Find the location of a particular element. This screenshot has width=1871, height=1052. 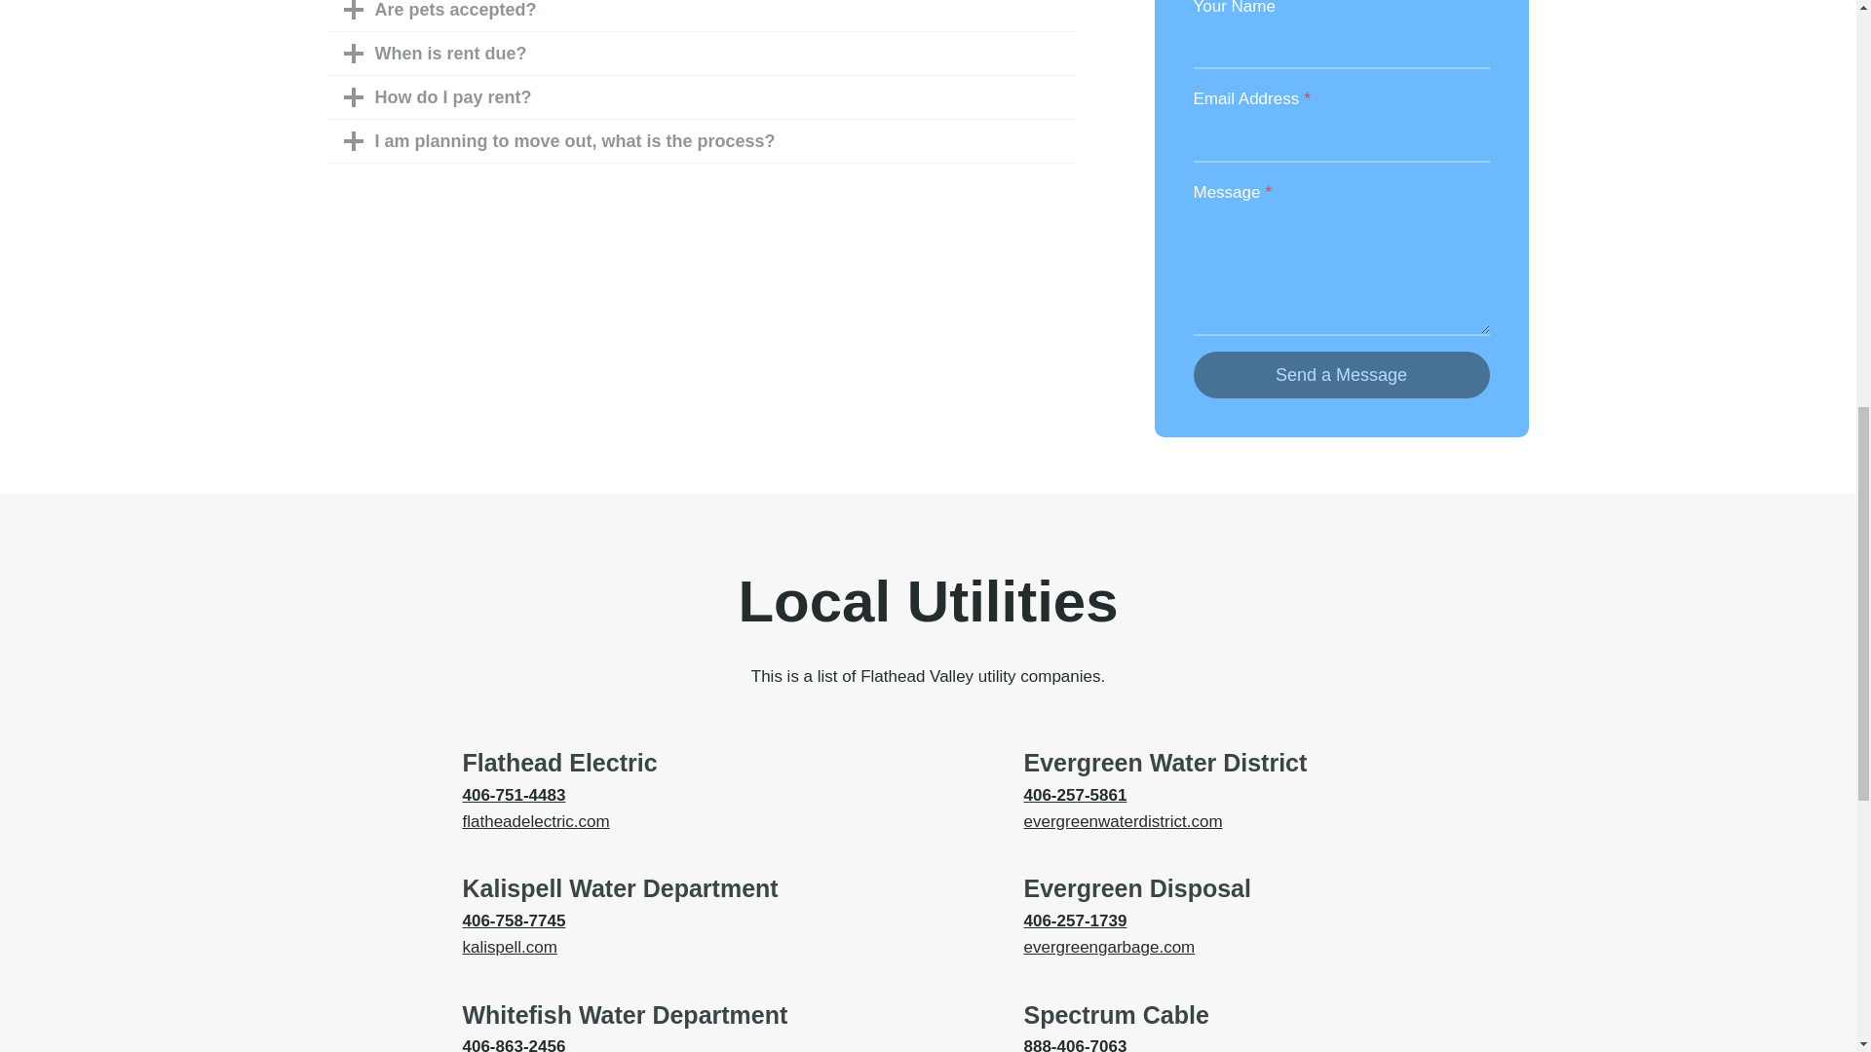

406-751-4483 is located at coordinates (513, 795).